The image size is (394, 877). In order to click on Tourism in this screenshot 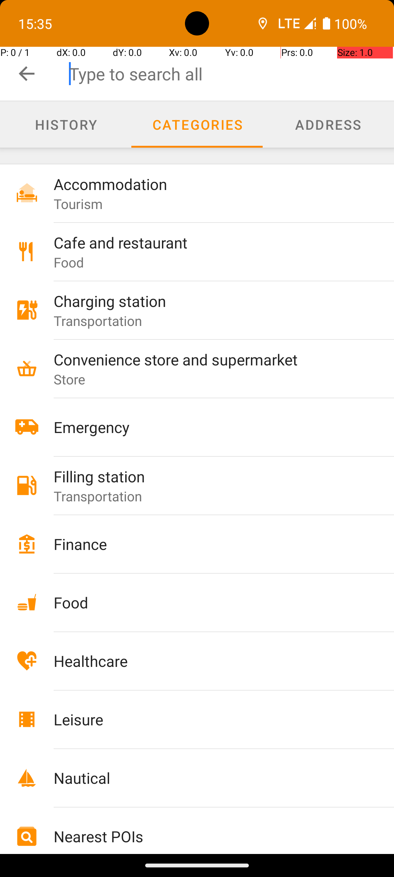, I will do `click(78, 204)`.